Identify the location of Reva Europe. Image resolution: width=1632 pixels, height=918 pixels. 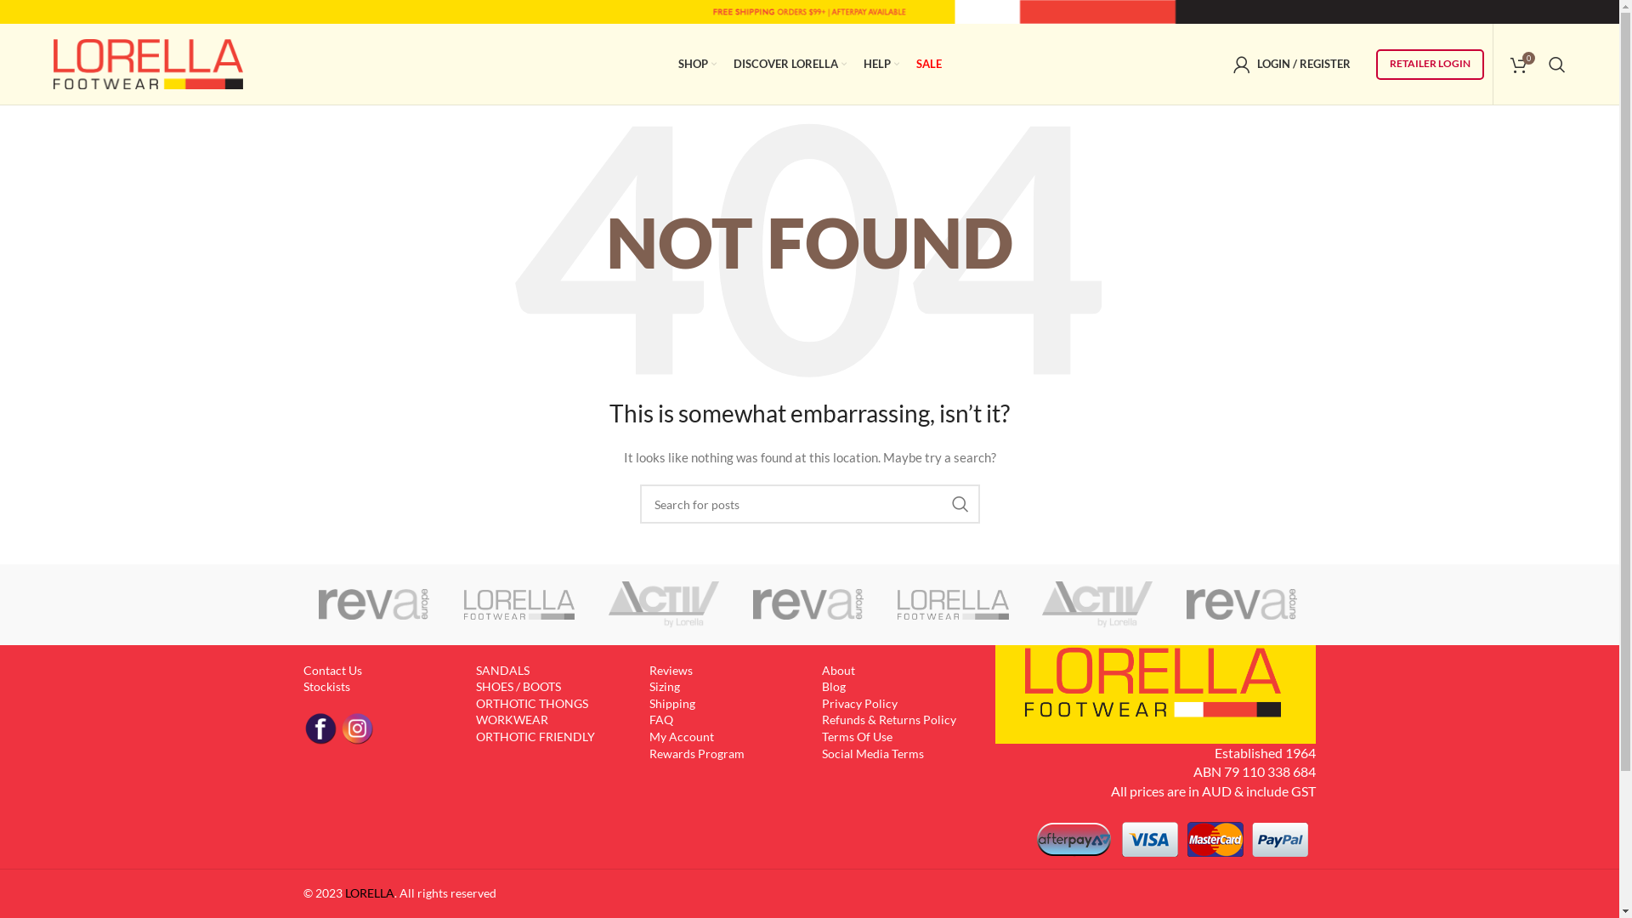
(374, 604).